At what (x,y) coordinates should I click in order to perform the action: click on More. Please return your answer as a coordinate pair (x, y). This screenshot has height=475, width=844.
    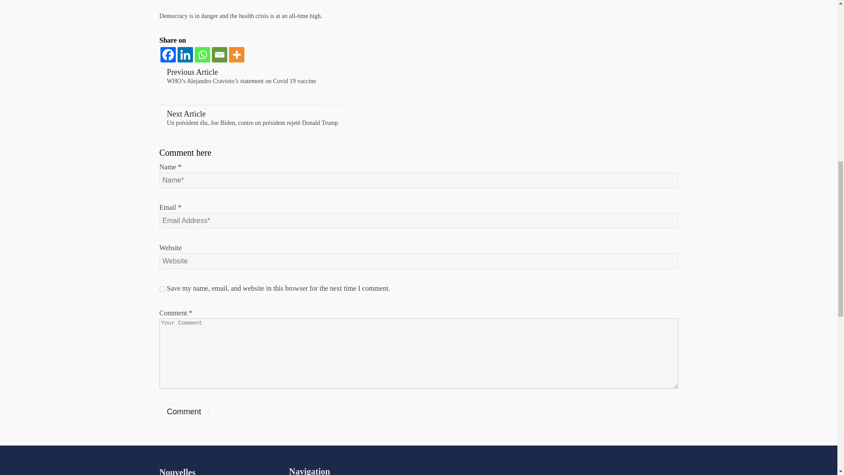
    Looking at the image, I should click on (236, 55).